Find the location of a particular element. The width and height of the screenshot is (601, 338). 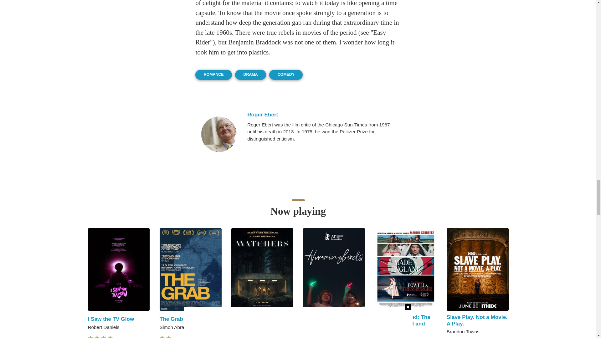

DRAMA is located at coordinates (250, 74).